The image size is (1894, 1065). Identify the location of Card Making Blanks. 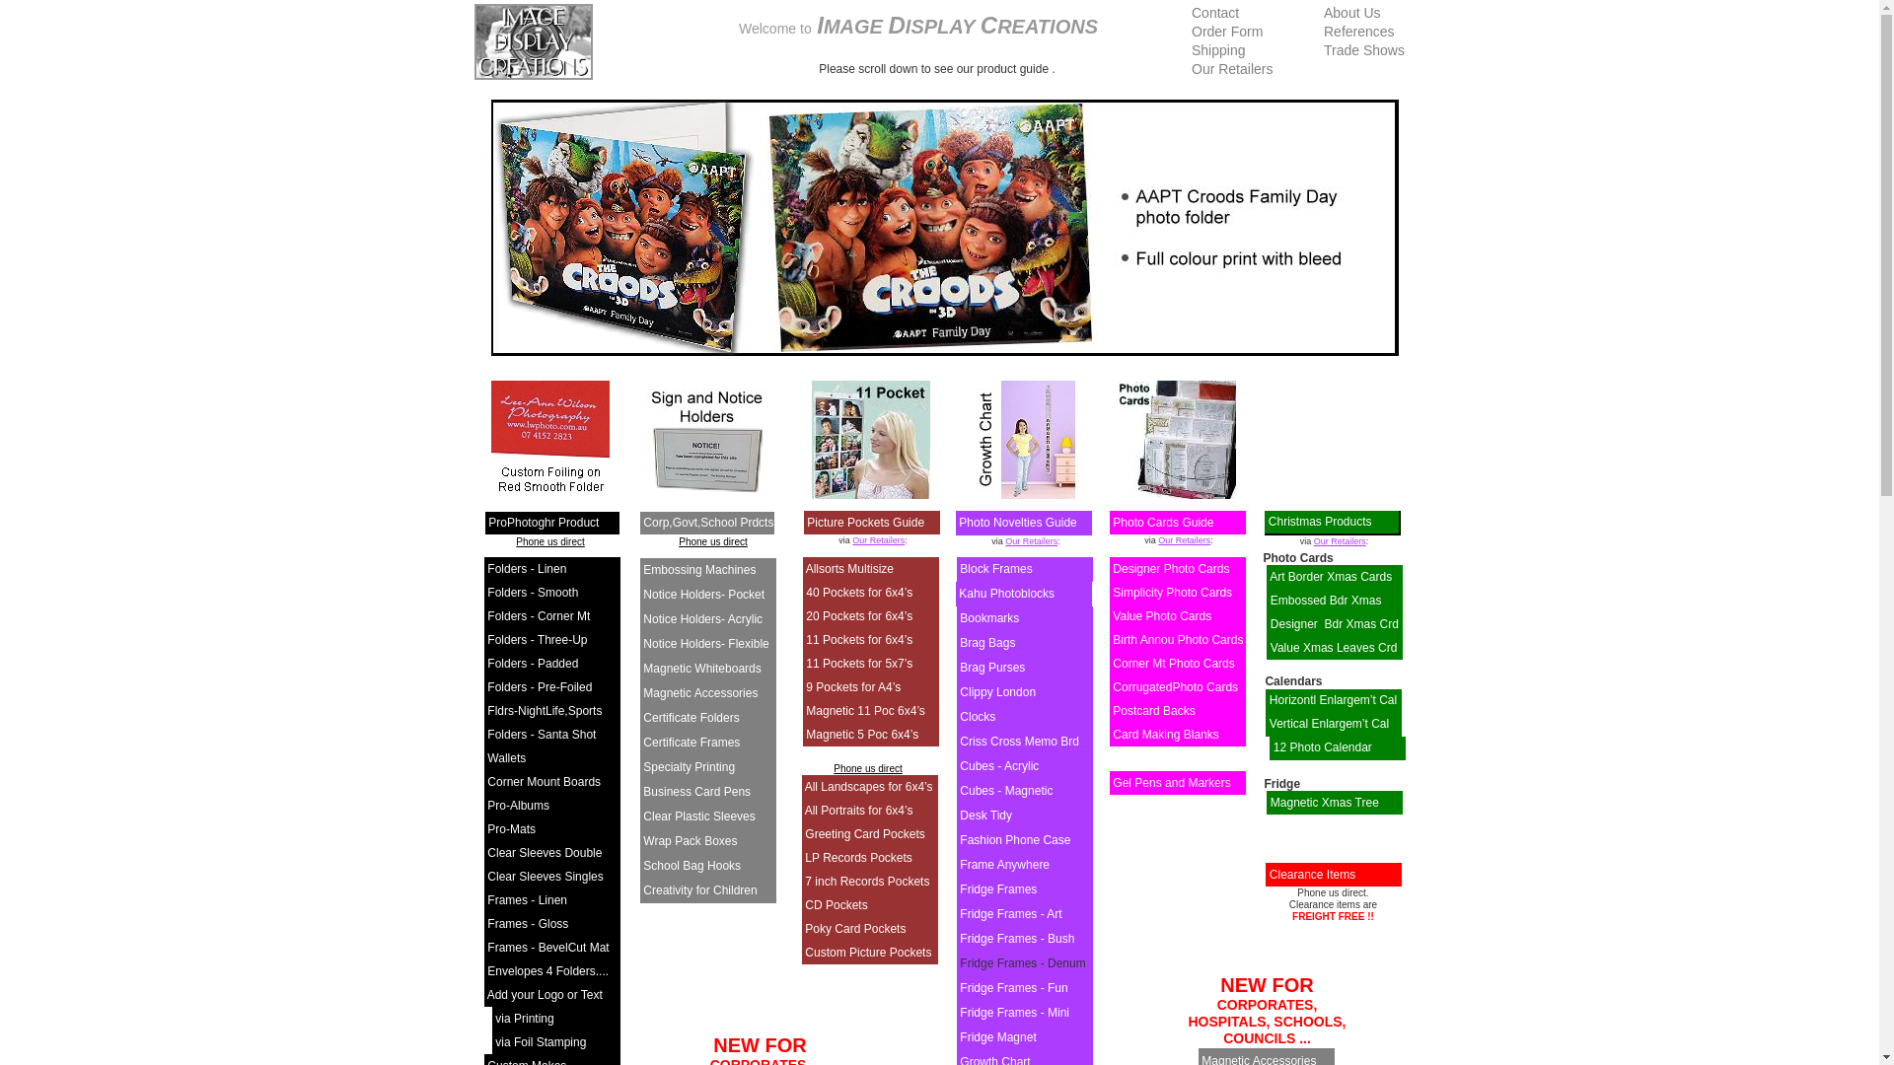
(1166, 735).